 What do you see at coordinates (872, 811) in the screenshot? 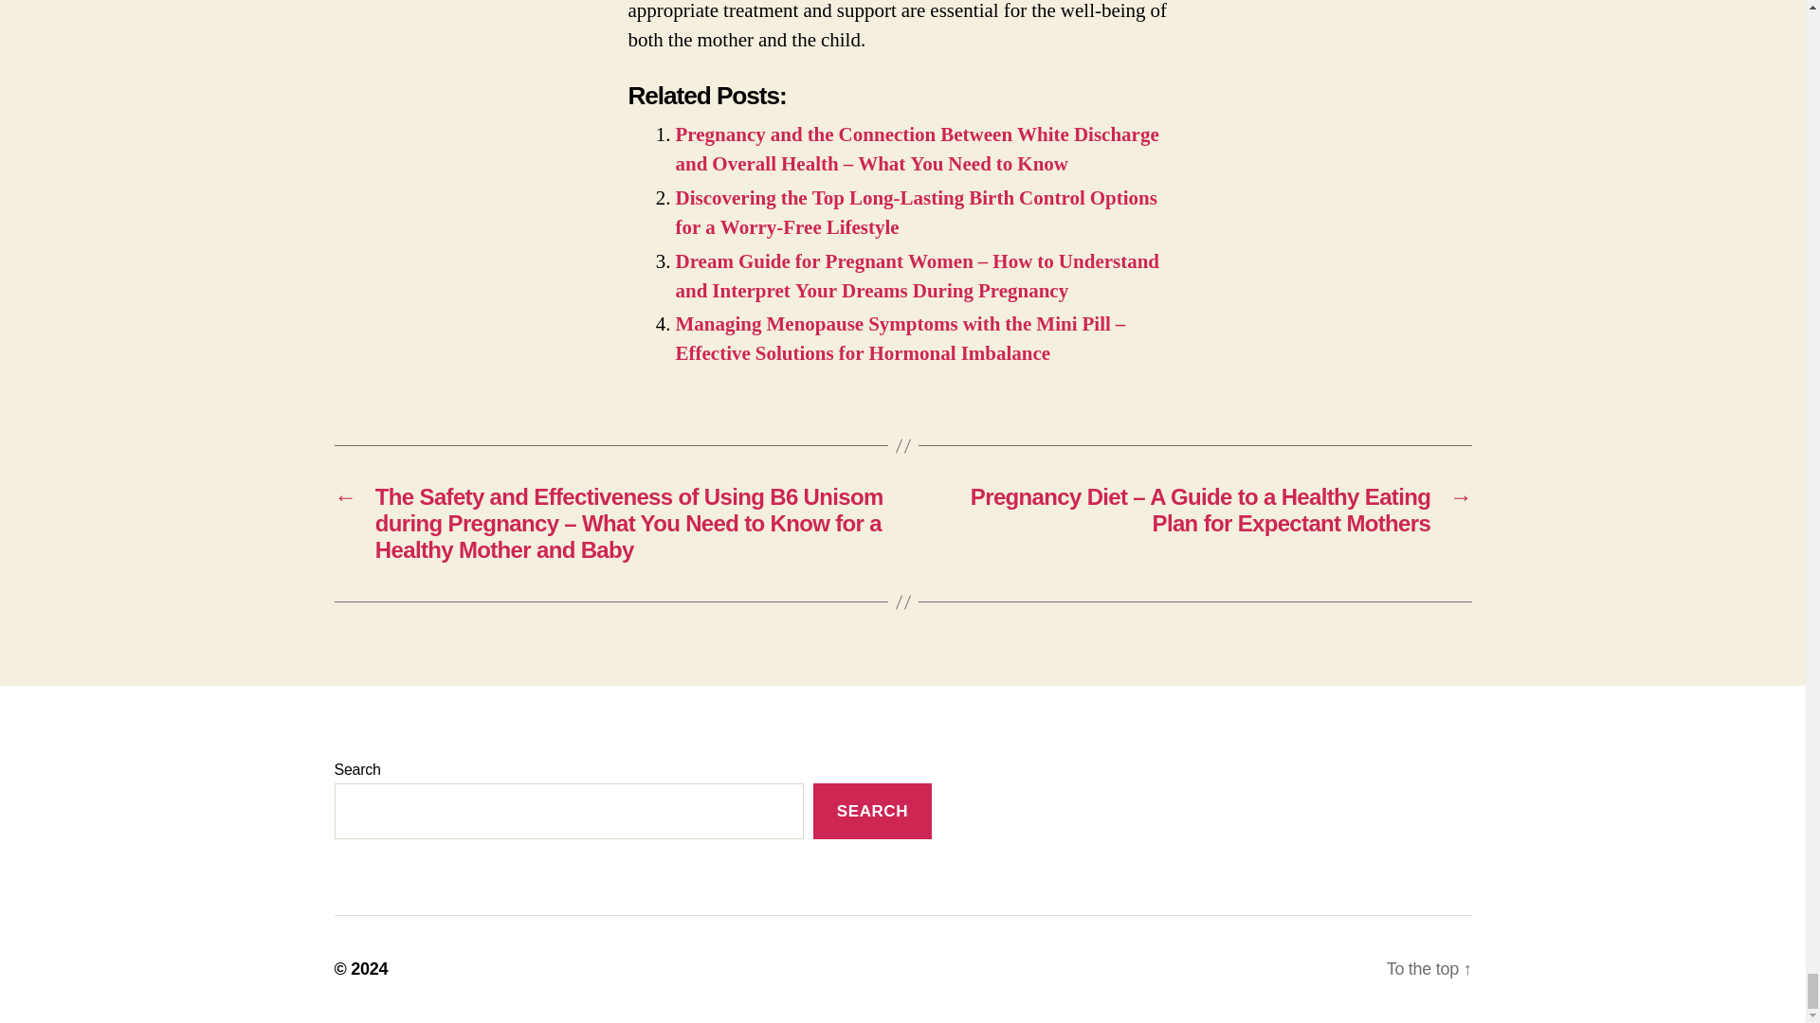
I see `SEARCH` at bounding box center [872, 811].